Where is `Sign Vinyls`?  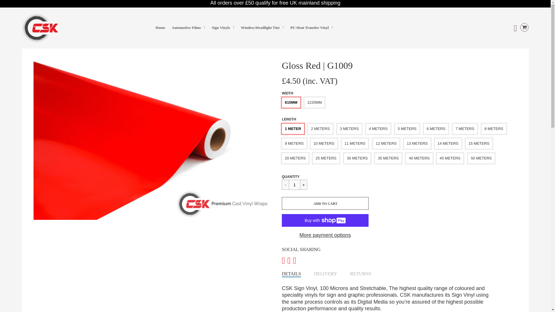 Sign Vinyls is located at coordinates (223, 28).